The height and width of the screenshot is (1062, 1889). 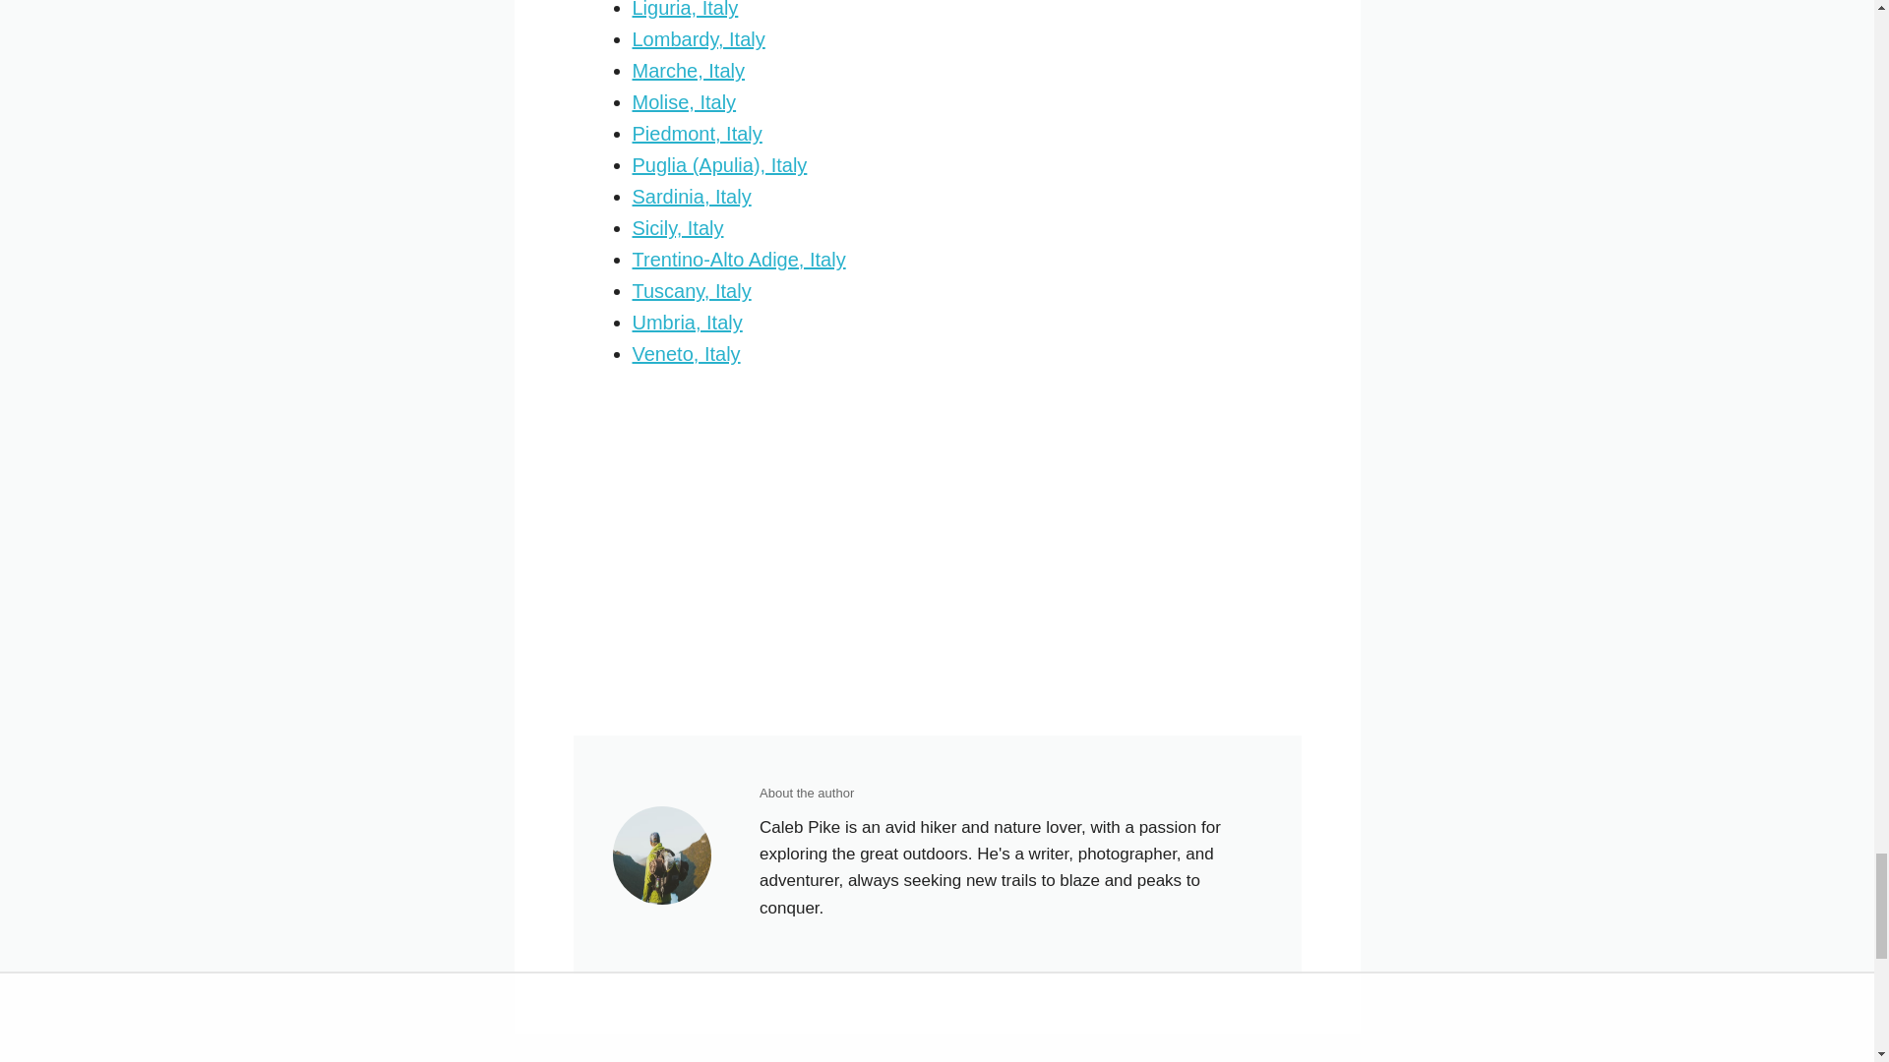 What do you see at coordinates (687, 71) in the screenshot?
I see `Marche, Italy` at bounding box center [687, 71].